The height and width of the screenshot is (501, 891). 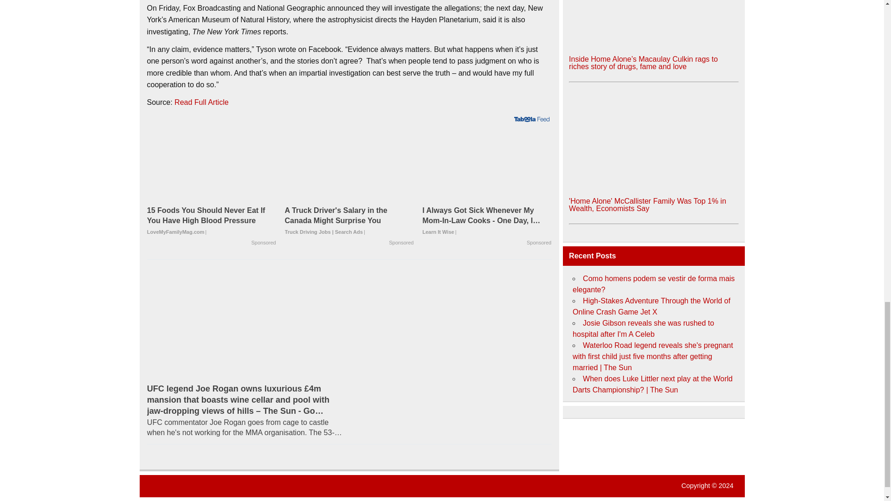 I want to click on Sponsored, so click(x=539, y=243).